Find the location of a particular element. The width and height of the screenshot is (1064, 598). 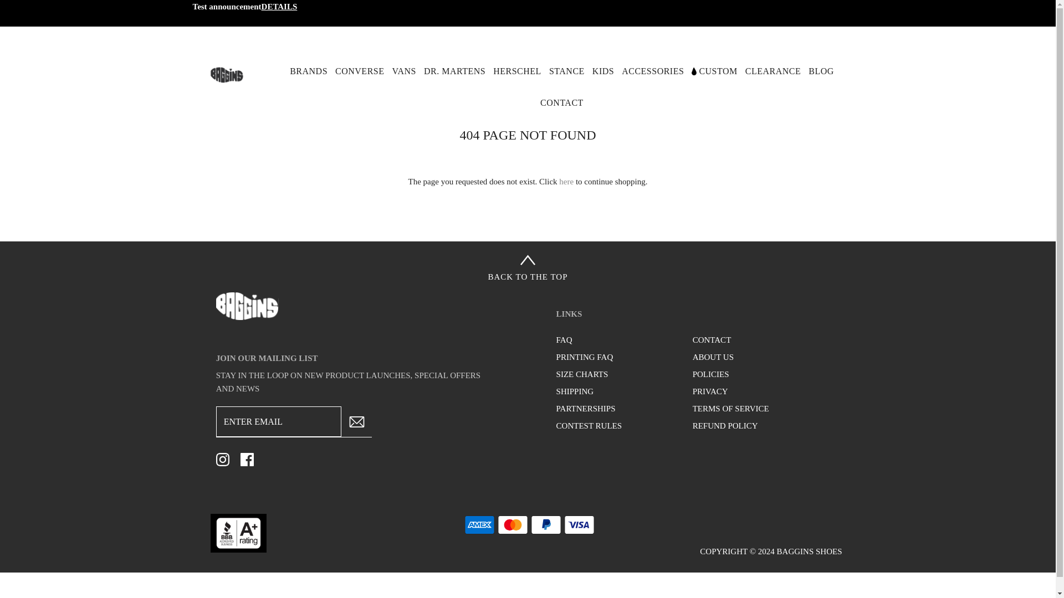

FACEBOOK ICON is located at coordinates (247, 460).